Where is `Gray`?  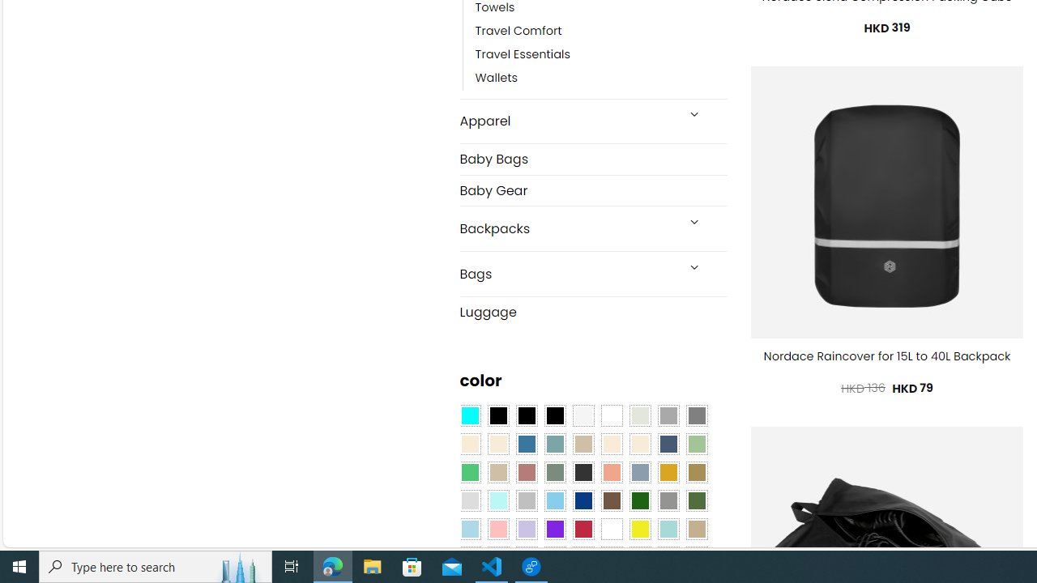 Gray is located at coordinates (668, 501).